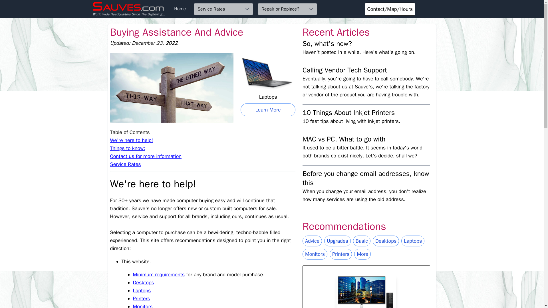 The width and height of the screenshot is (548, 308). I want to click on Monitors, so click(143, 306).